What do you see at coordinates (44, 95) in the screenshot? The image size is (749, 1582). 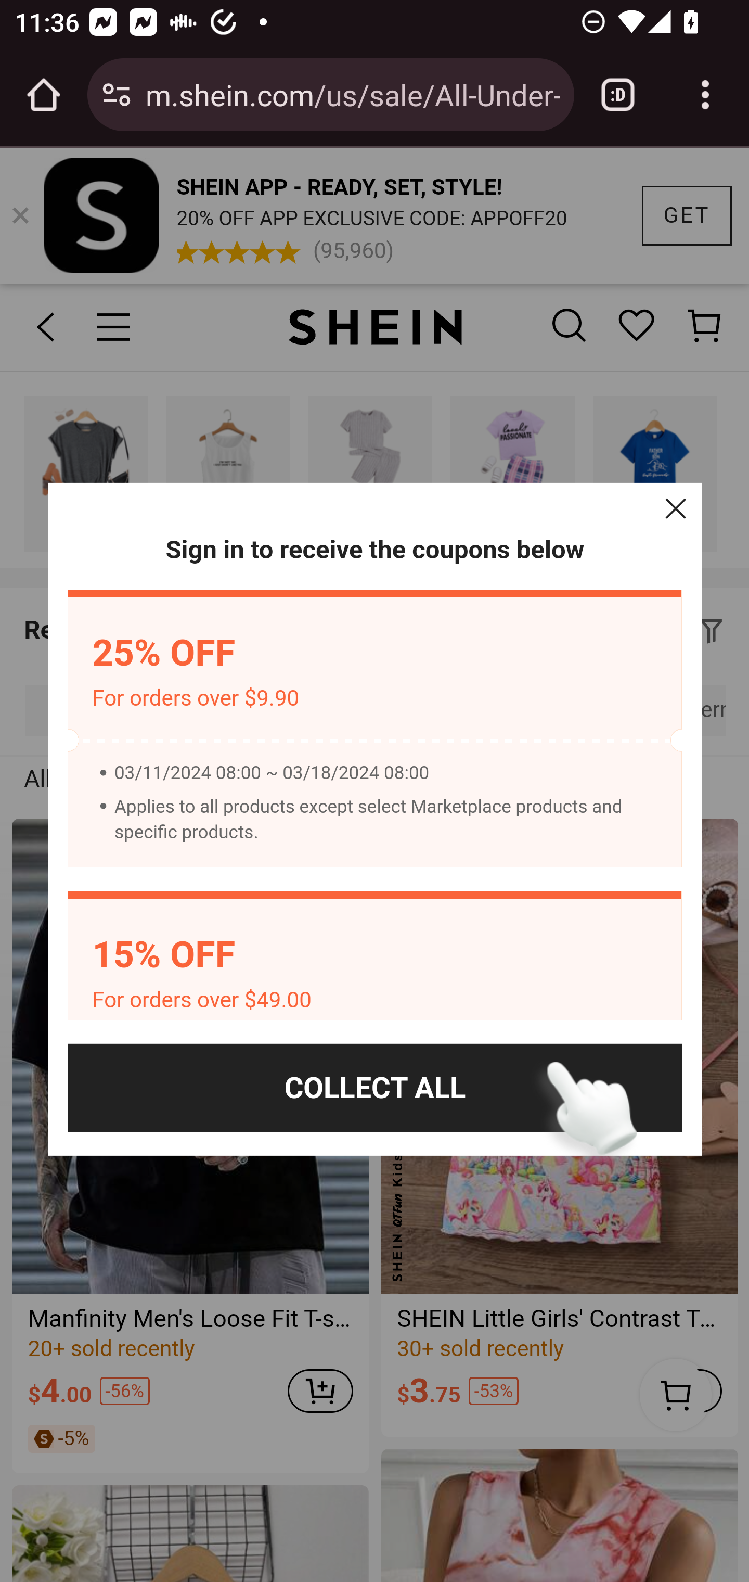 I see `Open the home page` at bounding box center [44, 95].